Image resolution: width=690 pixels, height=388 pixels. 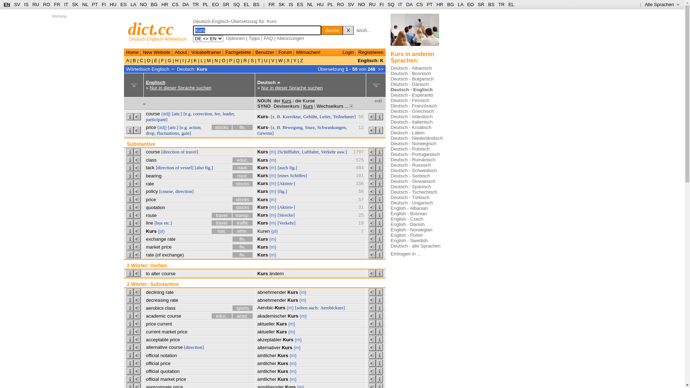 I want to click on price, so click(x=166, y=247).